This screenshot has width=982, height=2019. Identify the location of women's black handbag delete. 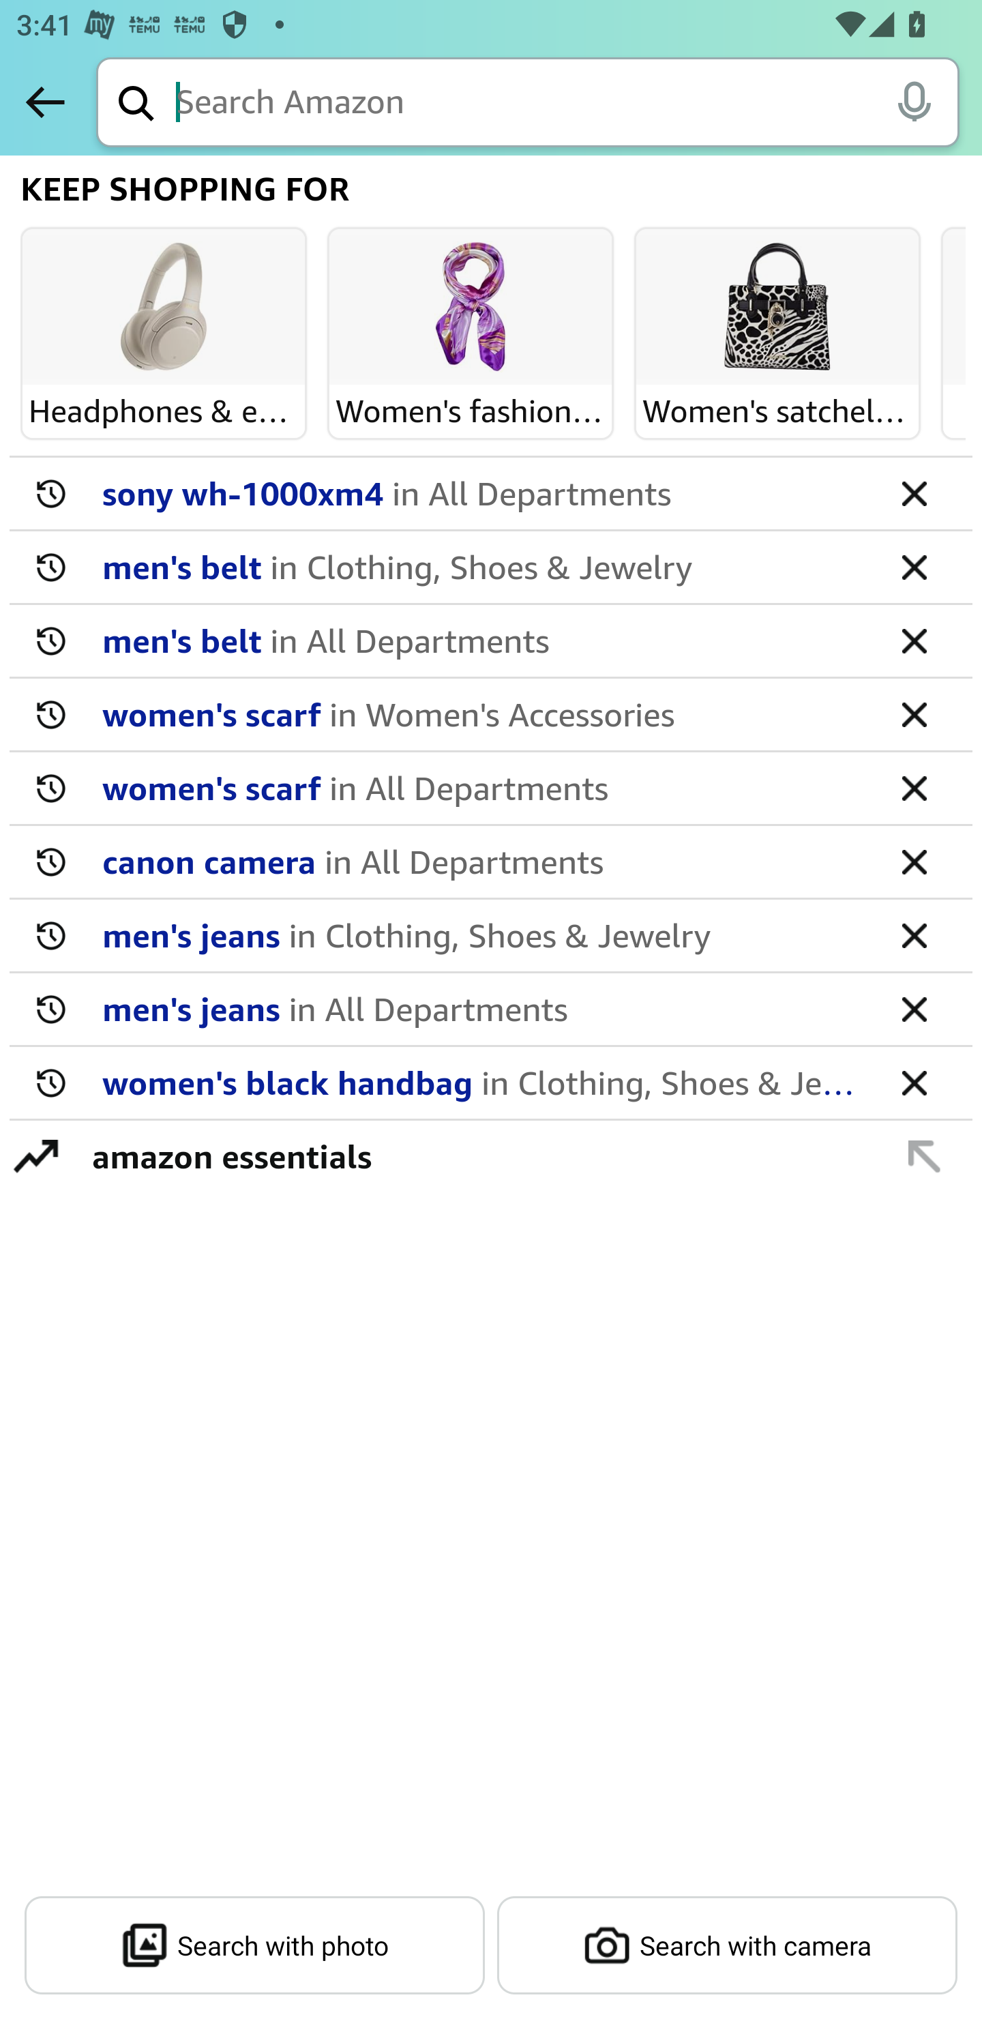
(491, 1083).